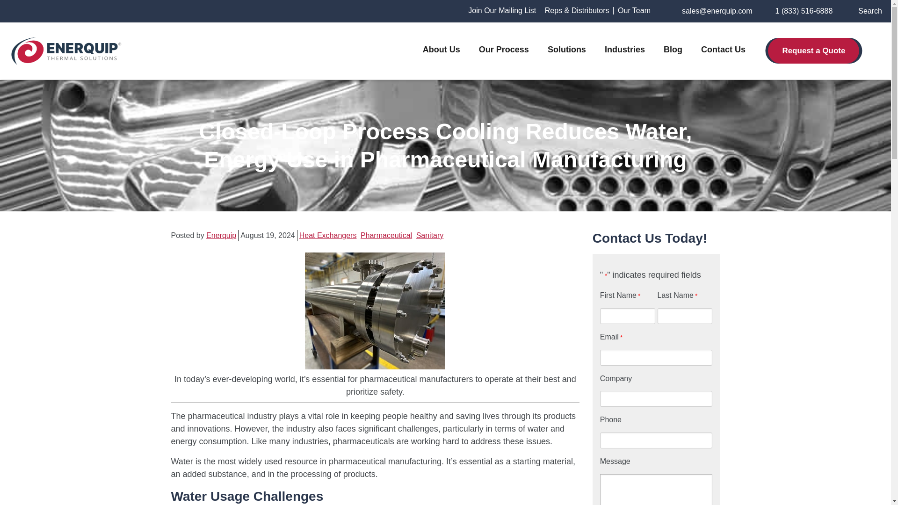 The width and height of the screenshot is (898, 505). Describe the element at coordinates (442, 50) in the screenshot. I see `About Us` at that location.